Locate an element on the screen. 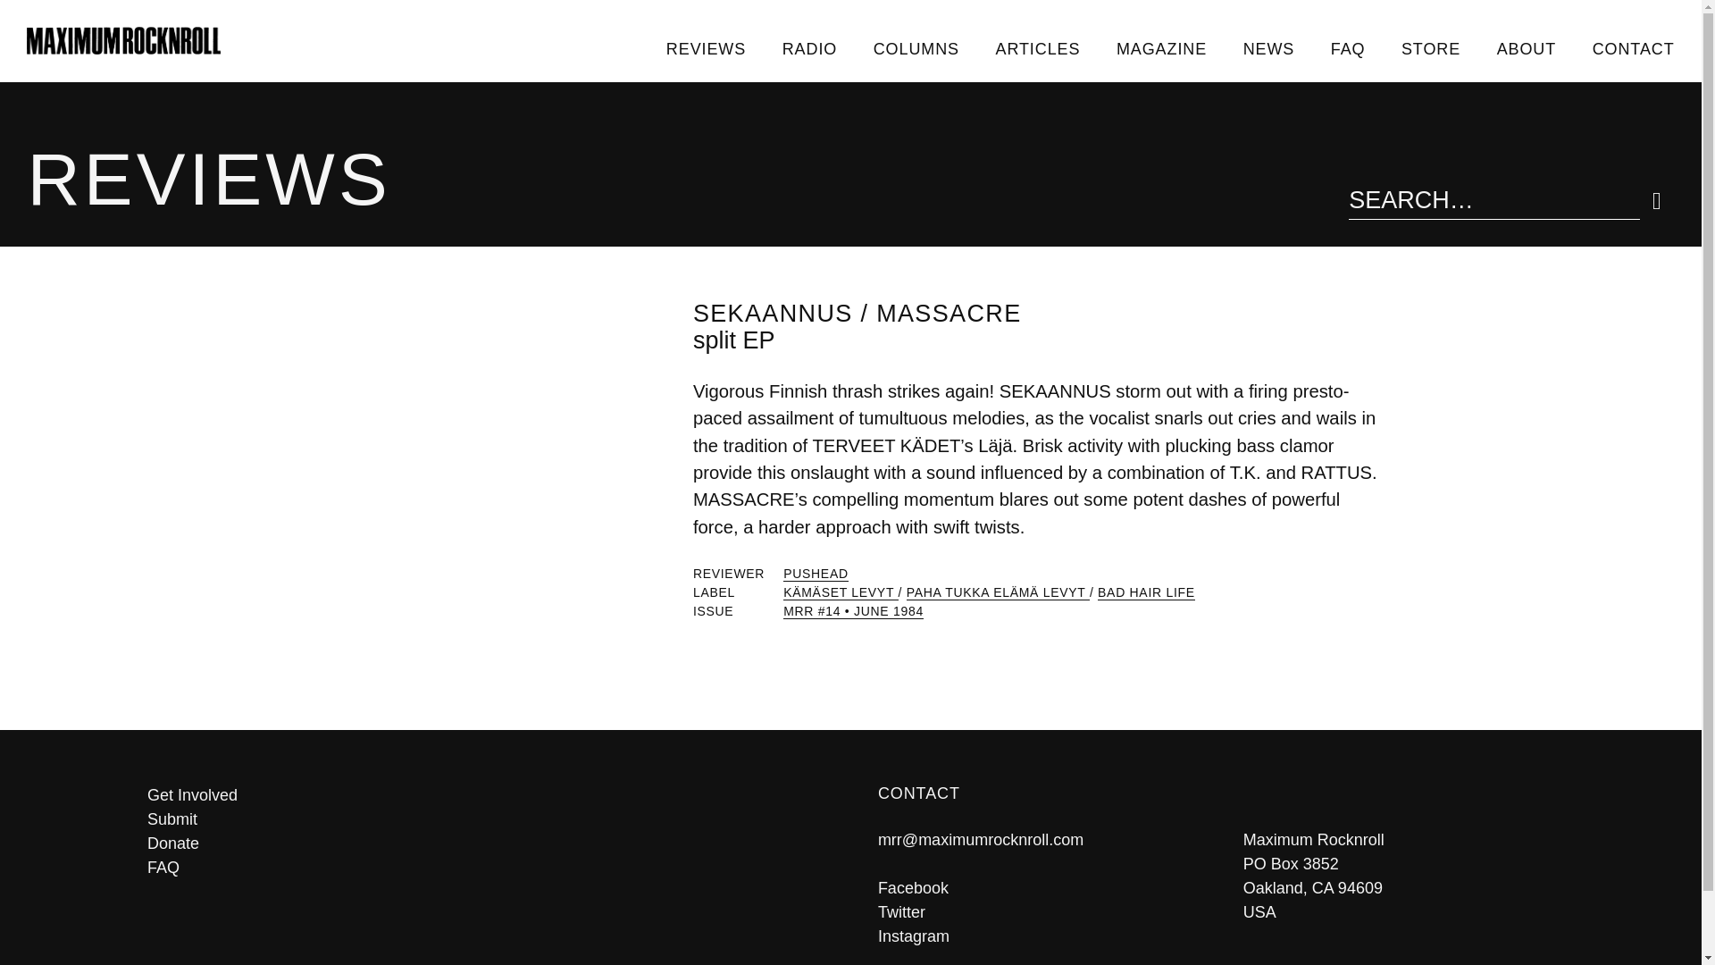 The height and width of the screenshot is (965, 1715). ARTICLES is located at coordinates (1037, 48).